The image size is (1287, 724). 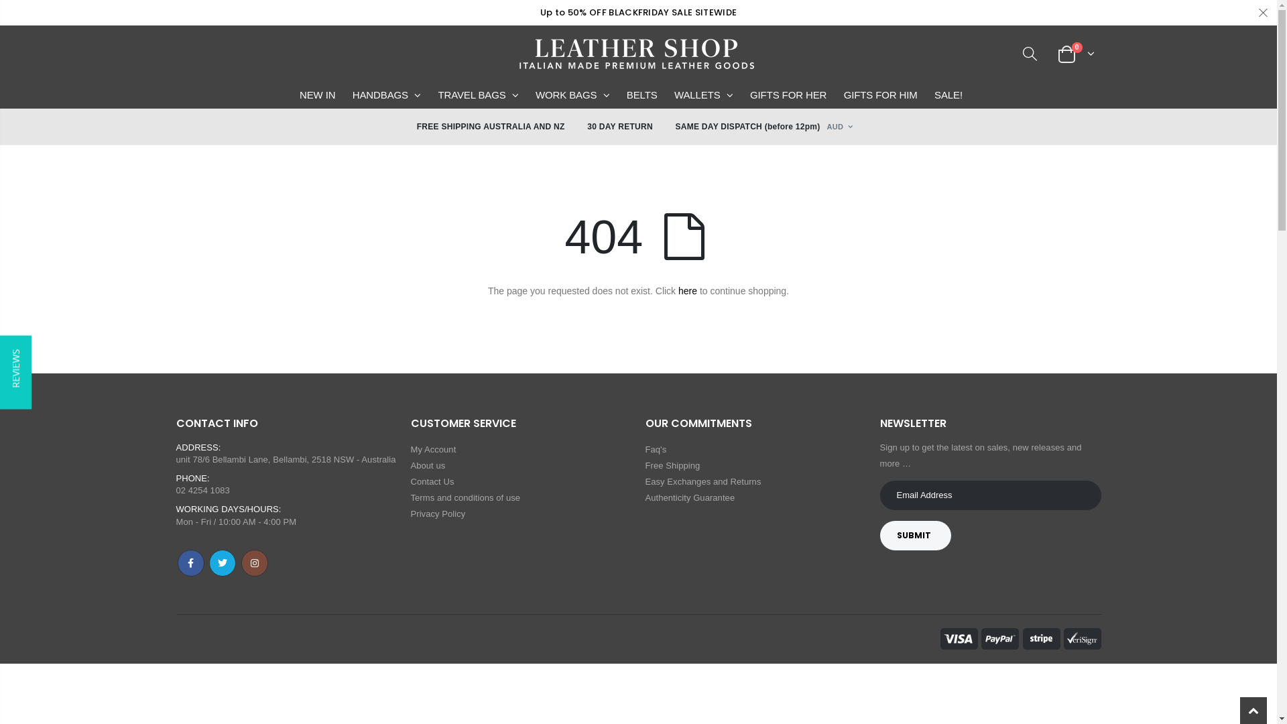 I want to click on AUD, so click(x=839, y=249).